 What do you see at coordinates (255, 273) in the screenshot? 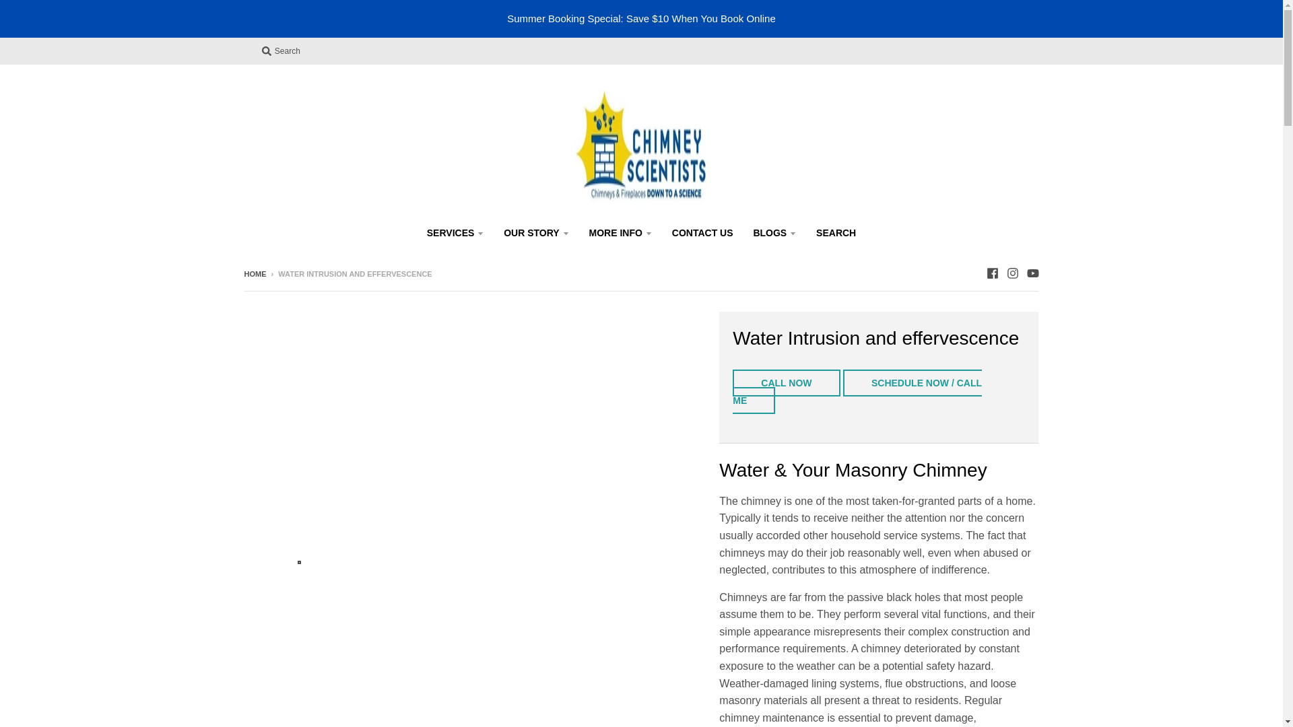
I see `Back to the frontpage` at bounding box center [255, 273].